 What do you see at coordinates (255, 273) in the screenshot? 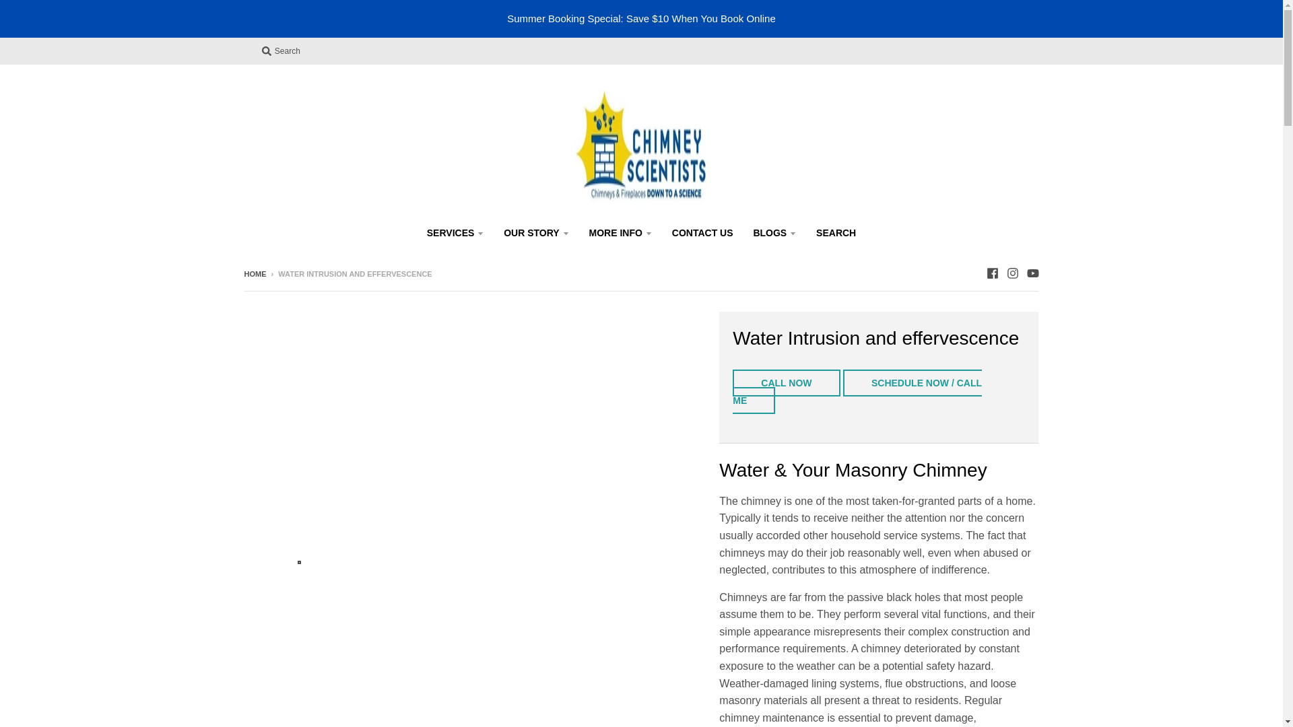
I see `Back to the frontpage` at bounding box center [255, 273].